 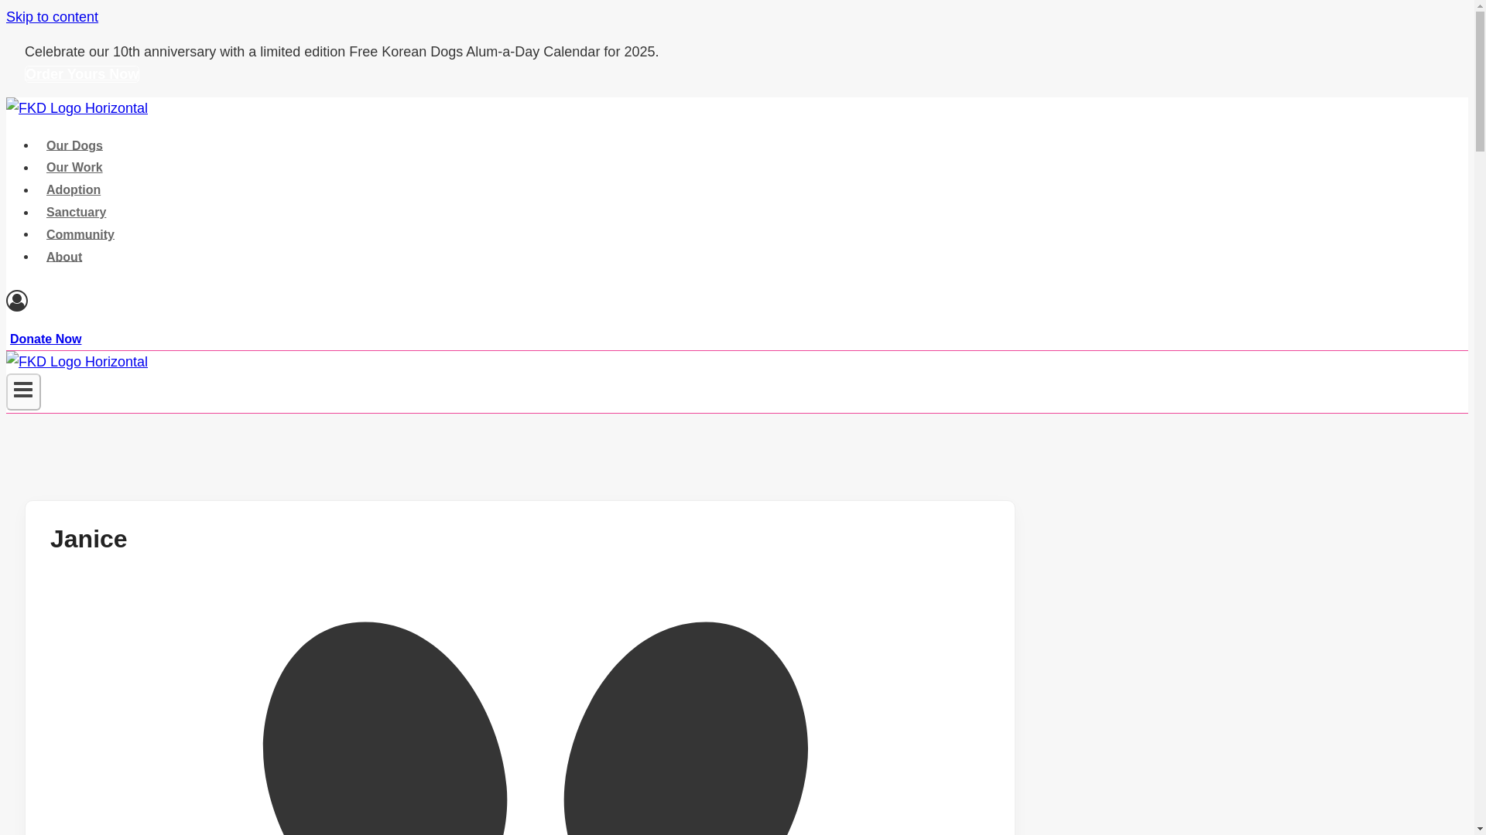 I want to click on About, so click(x=63, y=257).